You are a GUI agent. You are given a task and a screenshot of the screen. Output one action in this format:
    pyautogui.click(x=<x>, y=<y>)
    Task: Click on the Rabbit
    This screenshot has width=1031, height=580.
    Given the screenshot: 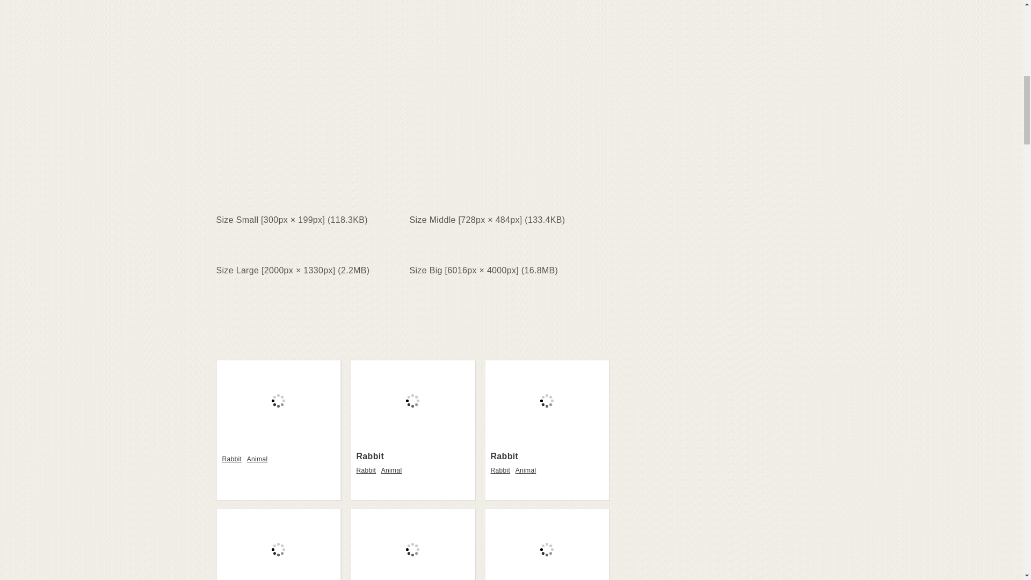 What is the action you would take?
    pyautogui.click(x=547, y=439)
    